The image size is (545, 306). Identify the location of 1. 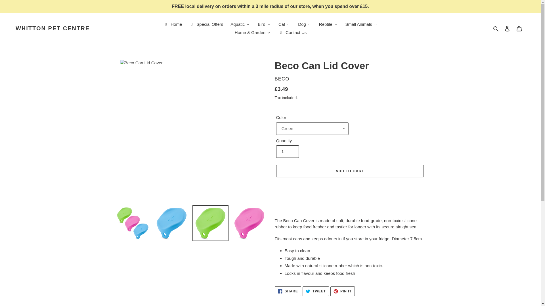
(287, 152).